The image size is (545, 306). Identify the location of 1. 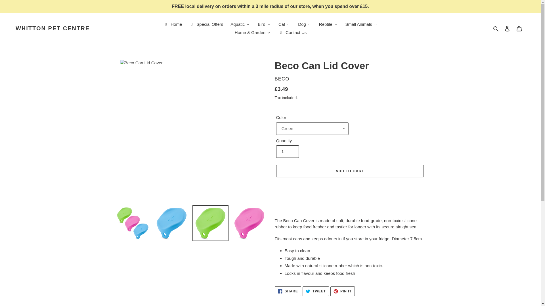
(287, 152).